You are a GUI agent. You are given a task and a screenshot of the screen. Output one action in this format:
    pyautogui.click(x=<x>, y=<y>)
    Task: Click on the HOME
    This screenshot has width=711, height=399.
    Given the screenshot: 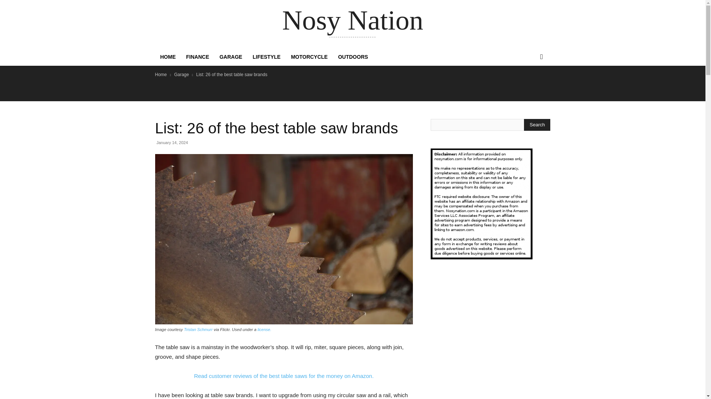 What is the action you would take?
    pyautogui.click(x=167, y=57)
    